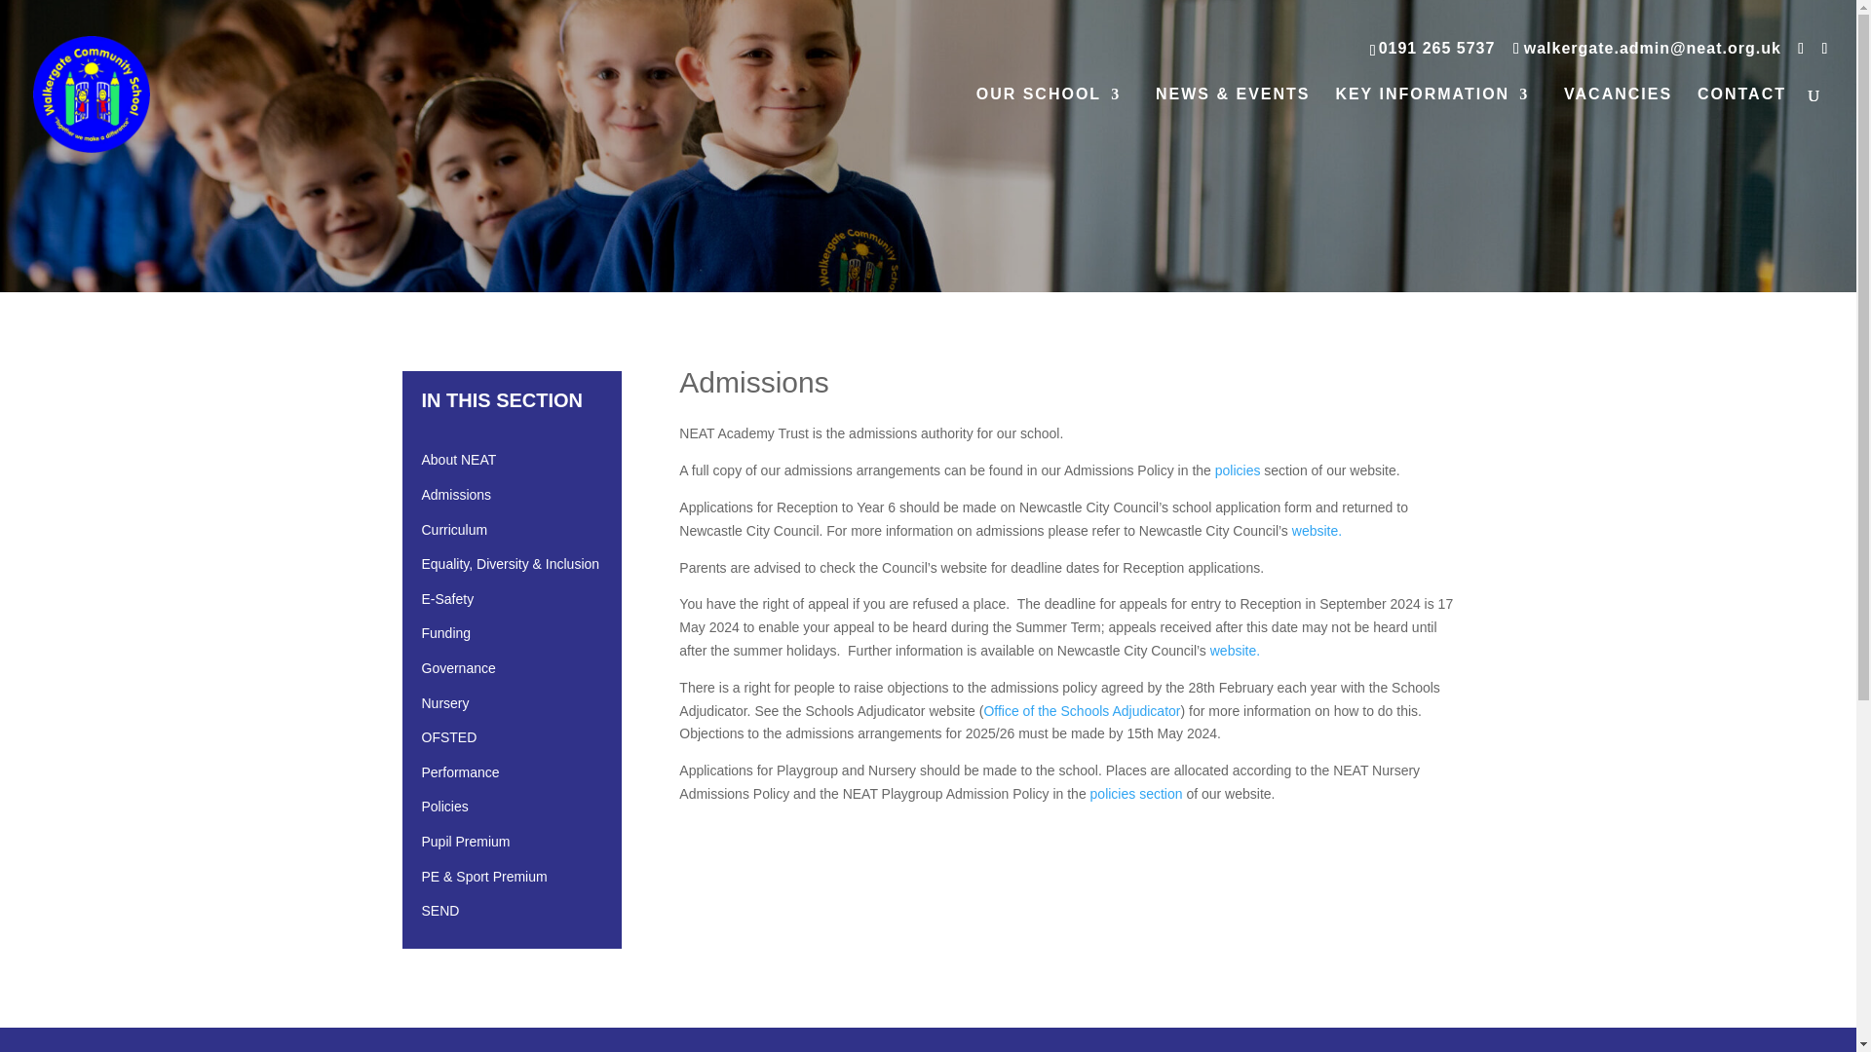  What do you see at coordinates (518, 534) in the screenshot?
I see `Curriculum` at bounding box center [518, 534].